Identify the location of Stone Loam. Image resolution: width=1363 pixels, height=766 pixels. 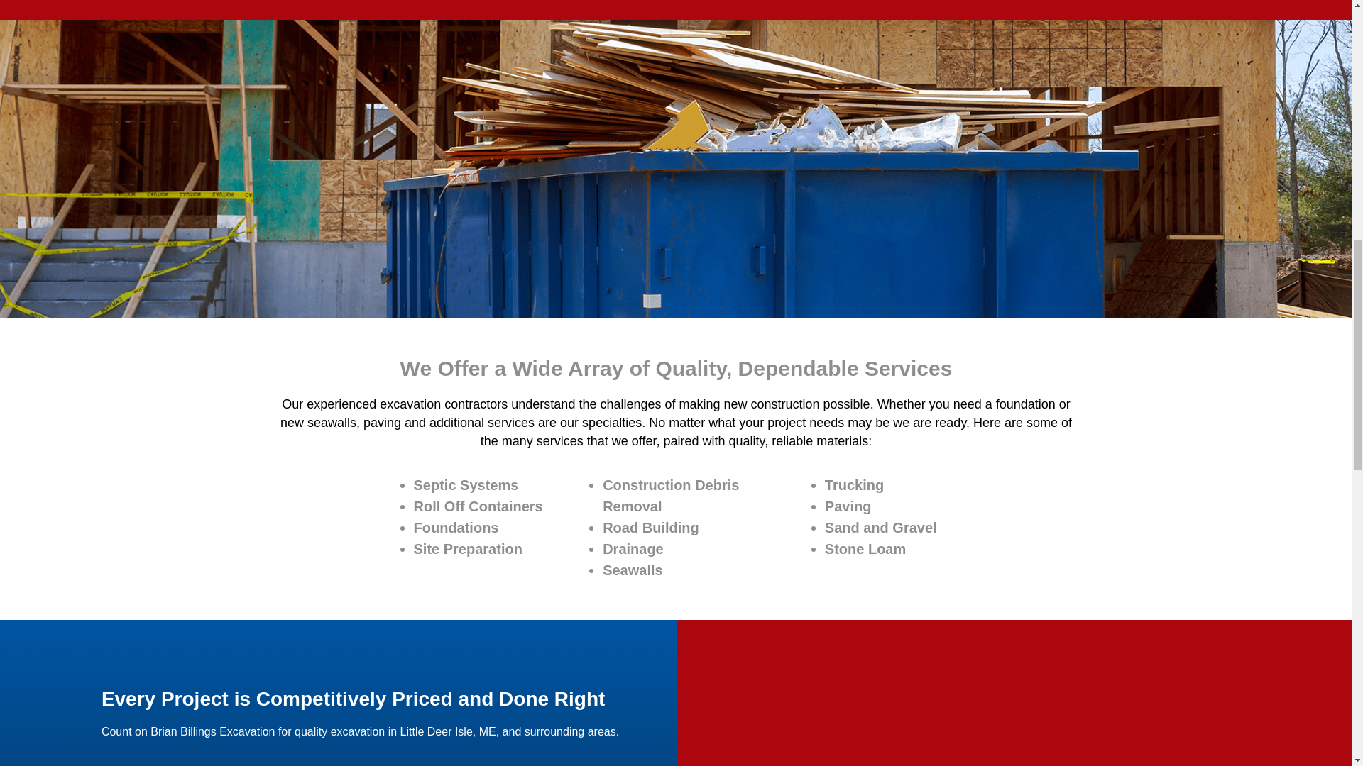
(865, 549).